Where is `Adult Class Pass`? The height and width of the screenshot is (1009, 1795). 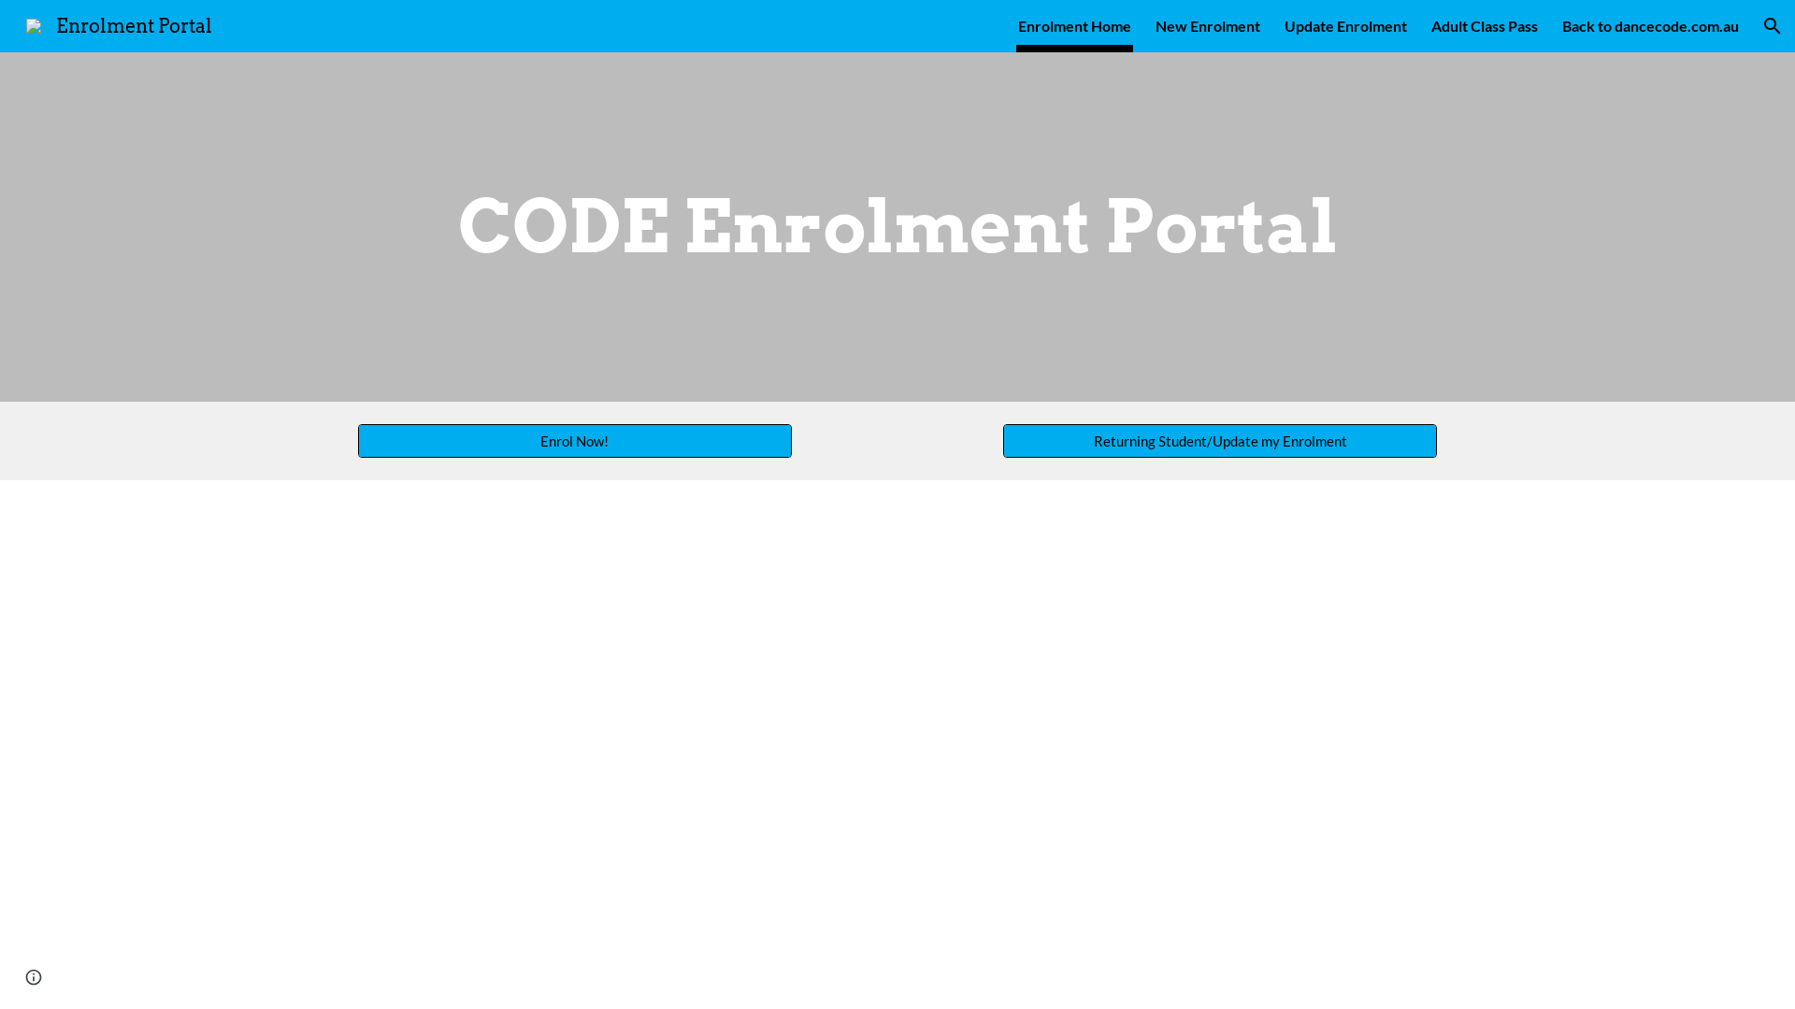 Adult Class Pass is located at coordinates (1485, 26).